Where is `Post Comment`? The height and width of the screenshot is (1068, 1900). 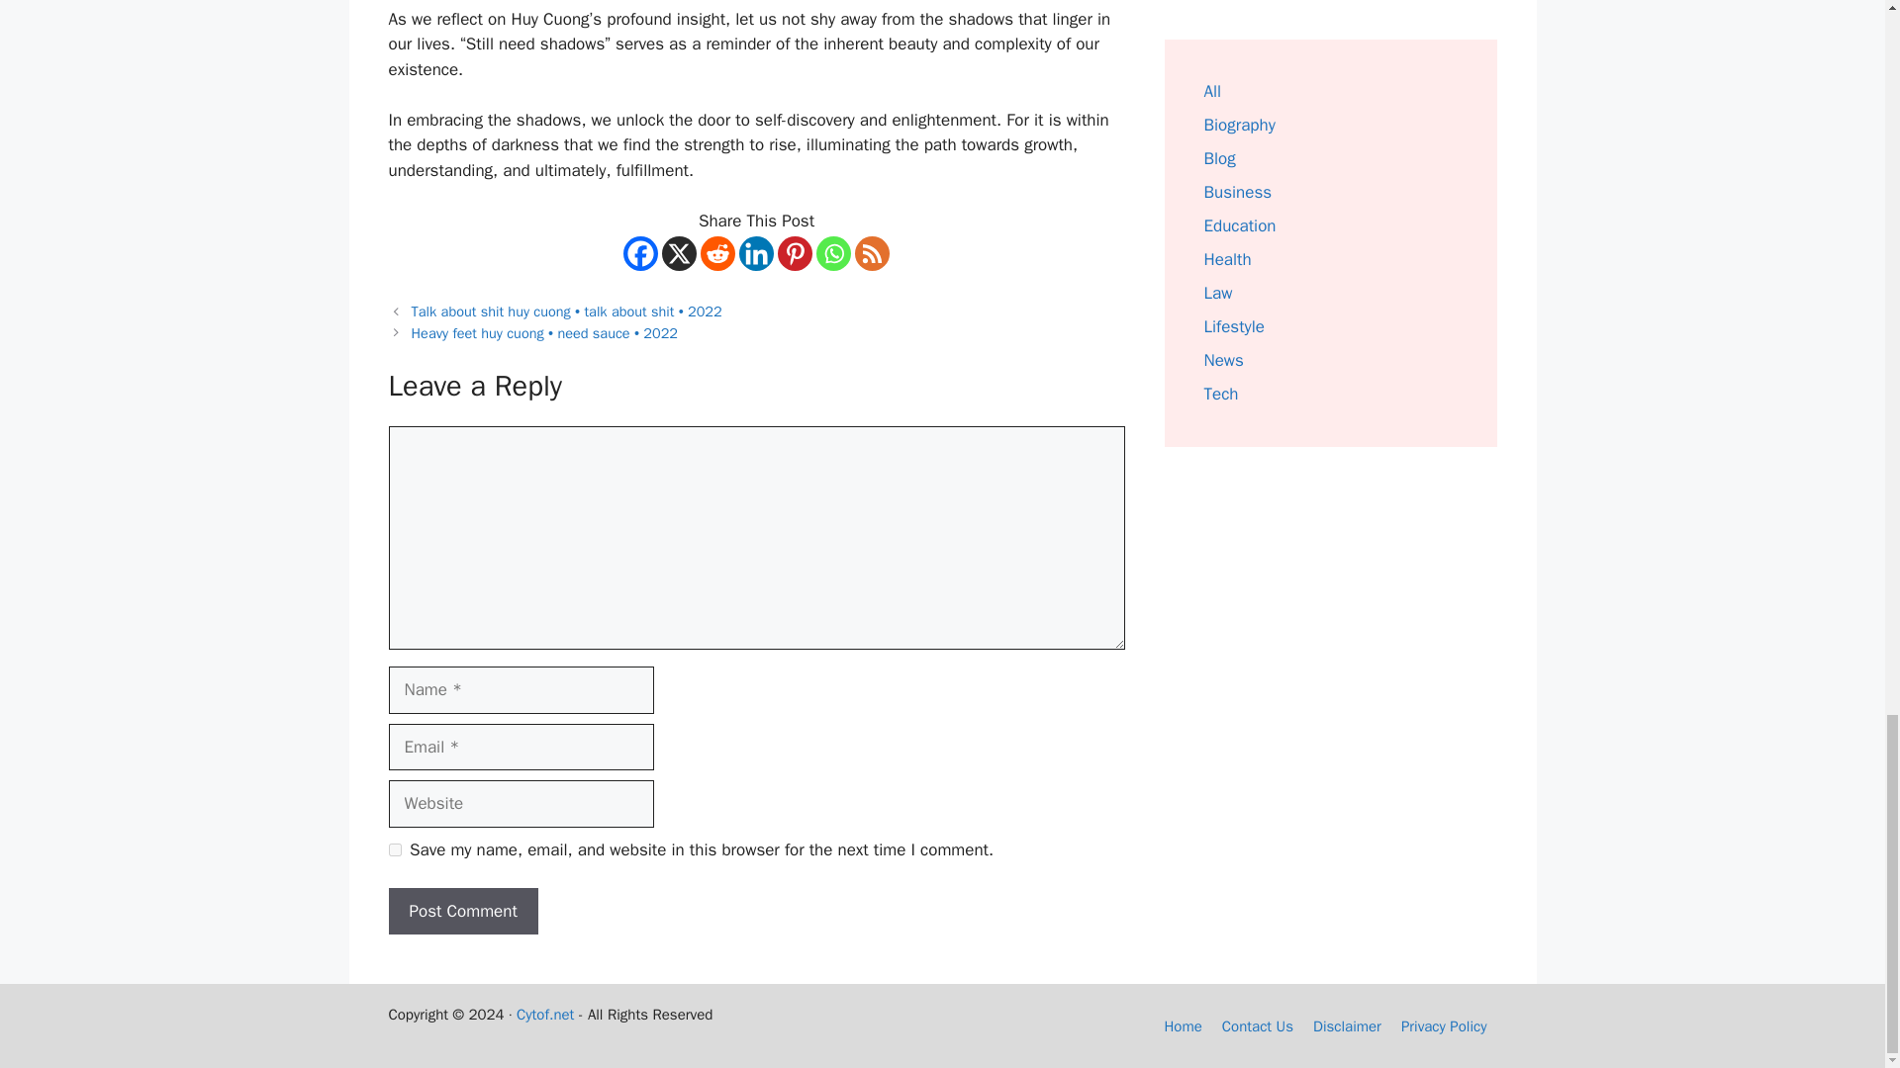
Post Comment is located at coordinates (462, 912).